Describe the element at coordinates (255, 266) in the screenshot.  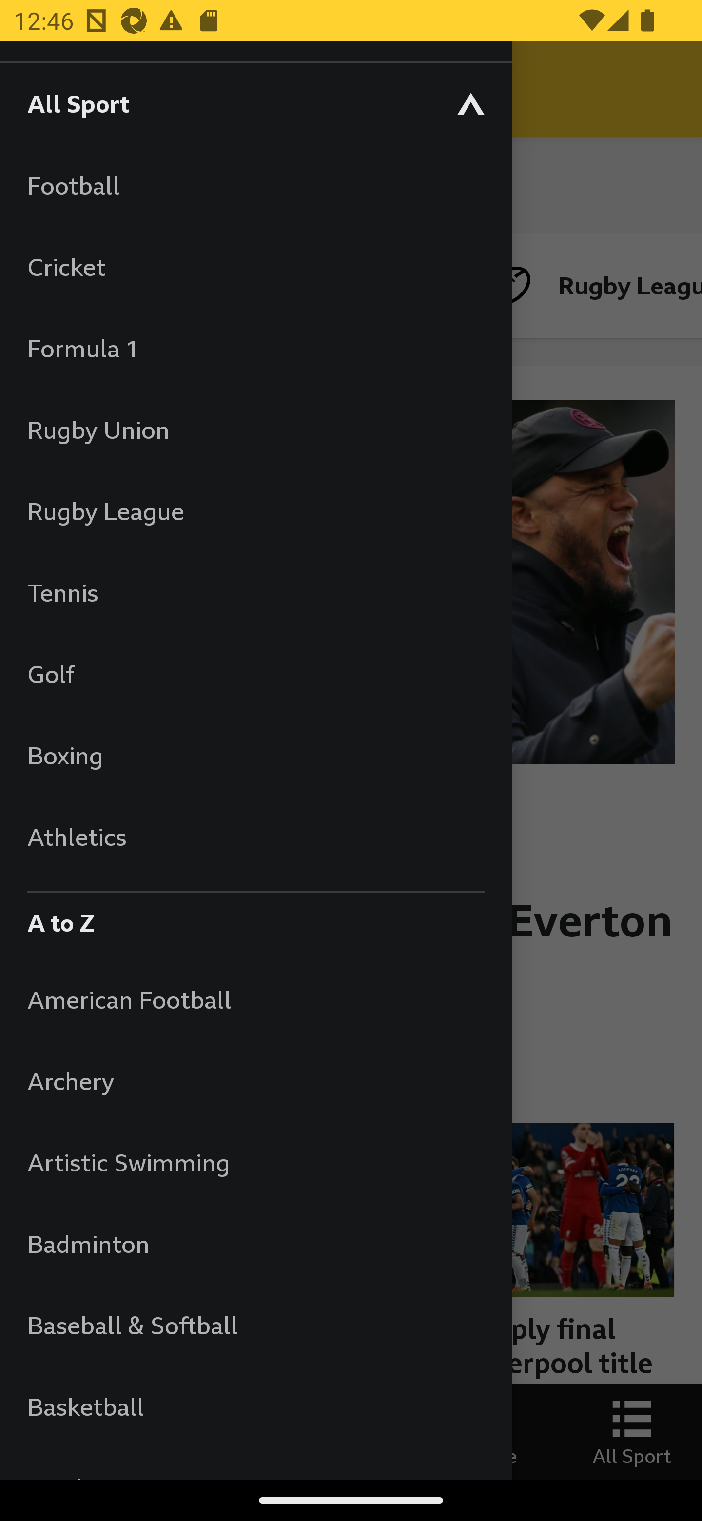
I see `Cricket` at that location.